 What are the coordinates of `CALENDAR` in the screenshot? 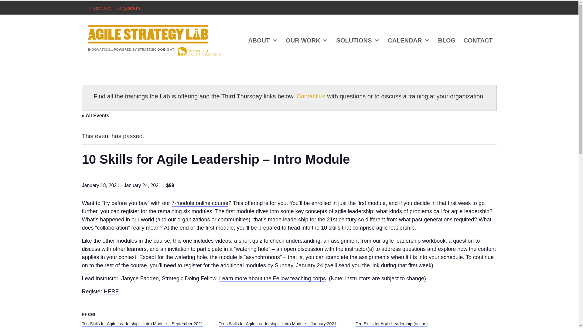 It's located at (409, 40).